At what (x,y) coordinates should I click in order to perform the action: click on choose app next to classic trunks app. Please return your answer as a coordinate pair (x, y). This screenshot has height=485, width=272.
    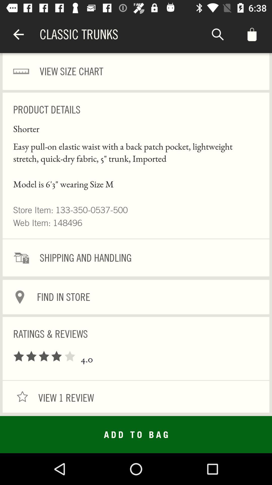
    Looking at the image, I should click on (18, 34).